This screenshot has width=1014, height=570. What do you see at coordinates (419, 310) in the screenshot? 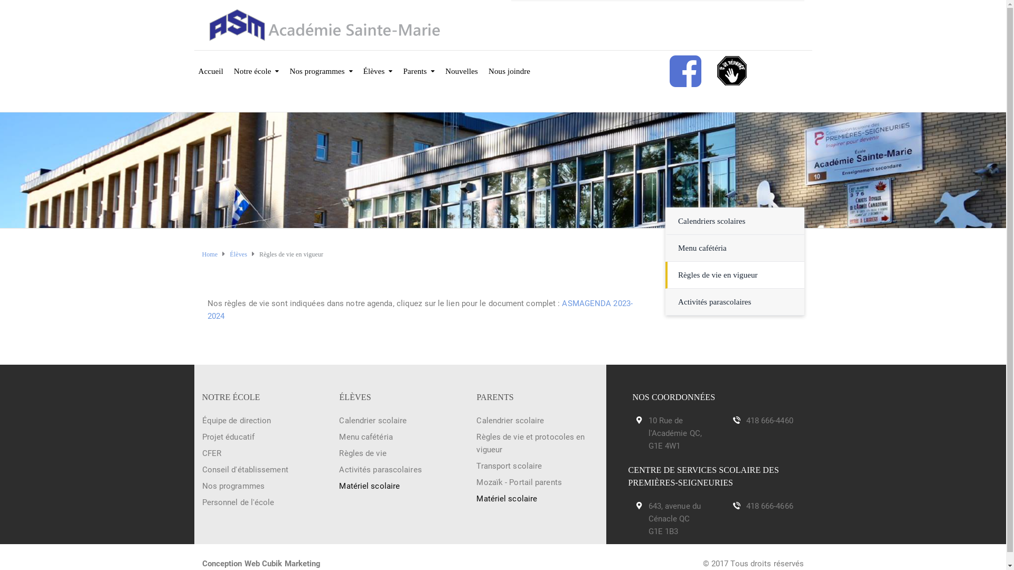
I see `ASMAGENDA 2023-2024` at bounding box center [419, 310].